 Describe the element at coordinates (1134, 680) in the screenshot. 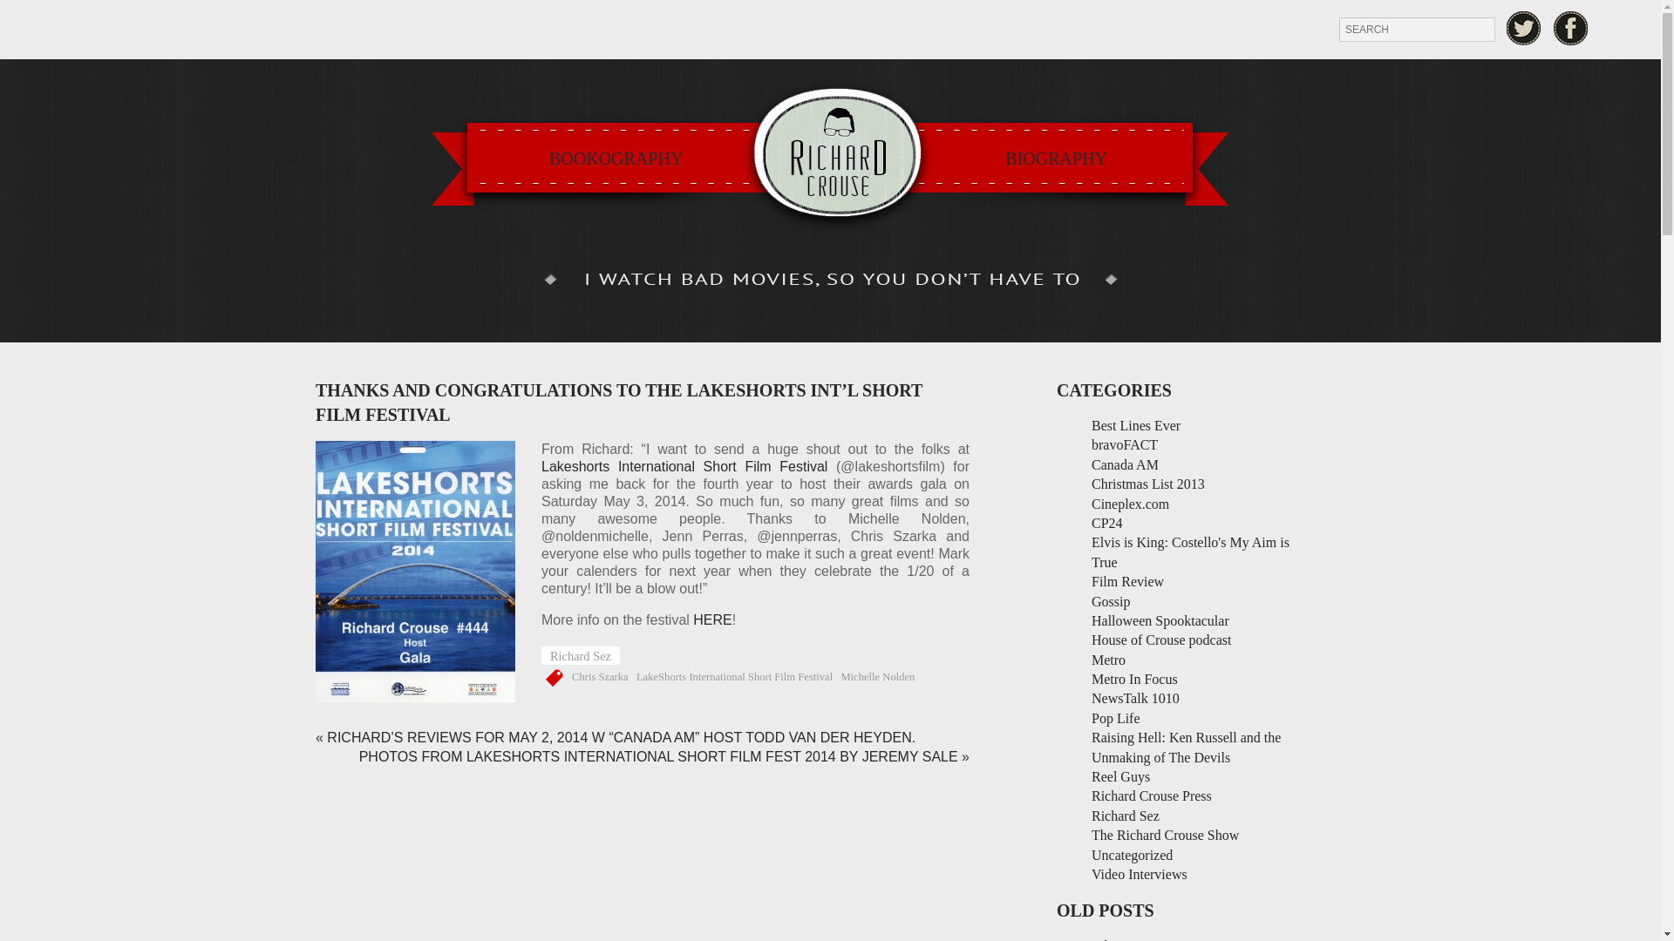

I see `Metro In Focus` at that location.